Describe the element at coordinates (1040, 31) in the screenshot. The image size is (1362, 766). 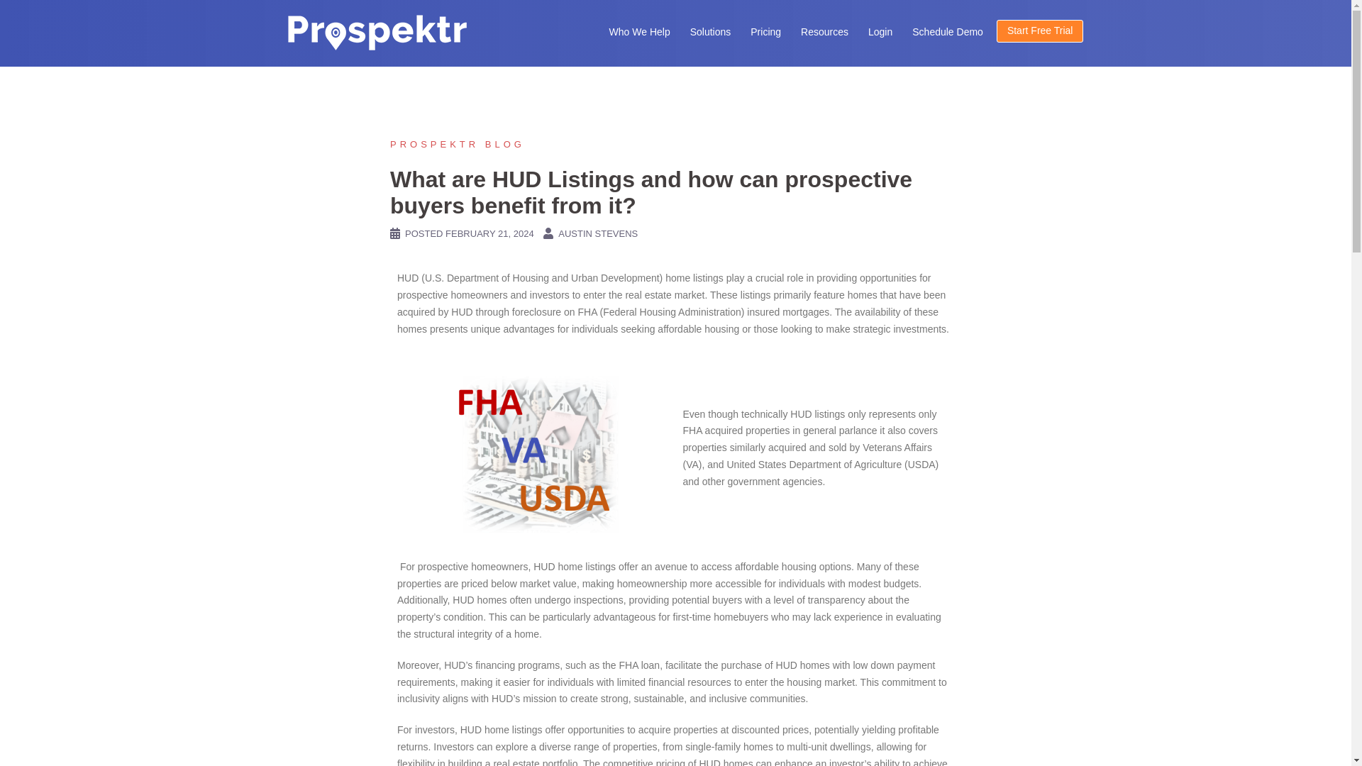
I see `Start Free Trial` at that location.